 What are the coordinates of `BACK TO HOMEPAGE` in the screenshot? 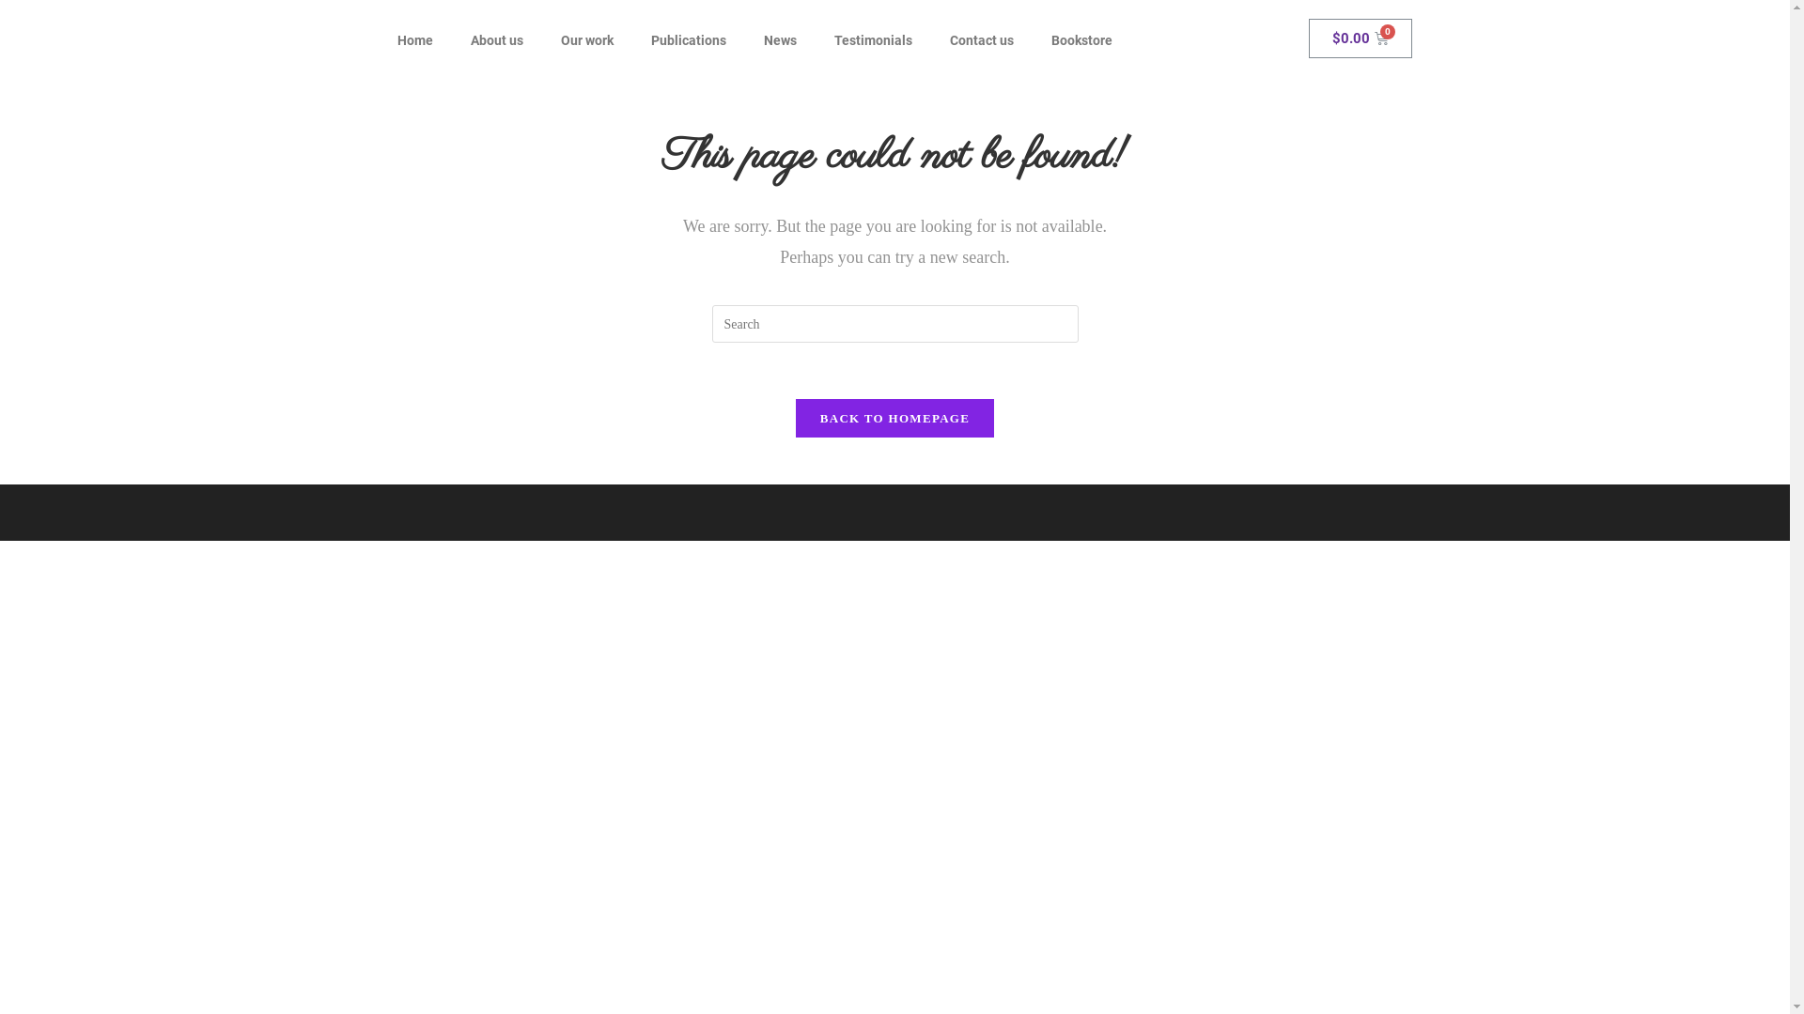 It's located at (894, 419).